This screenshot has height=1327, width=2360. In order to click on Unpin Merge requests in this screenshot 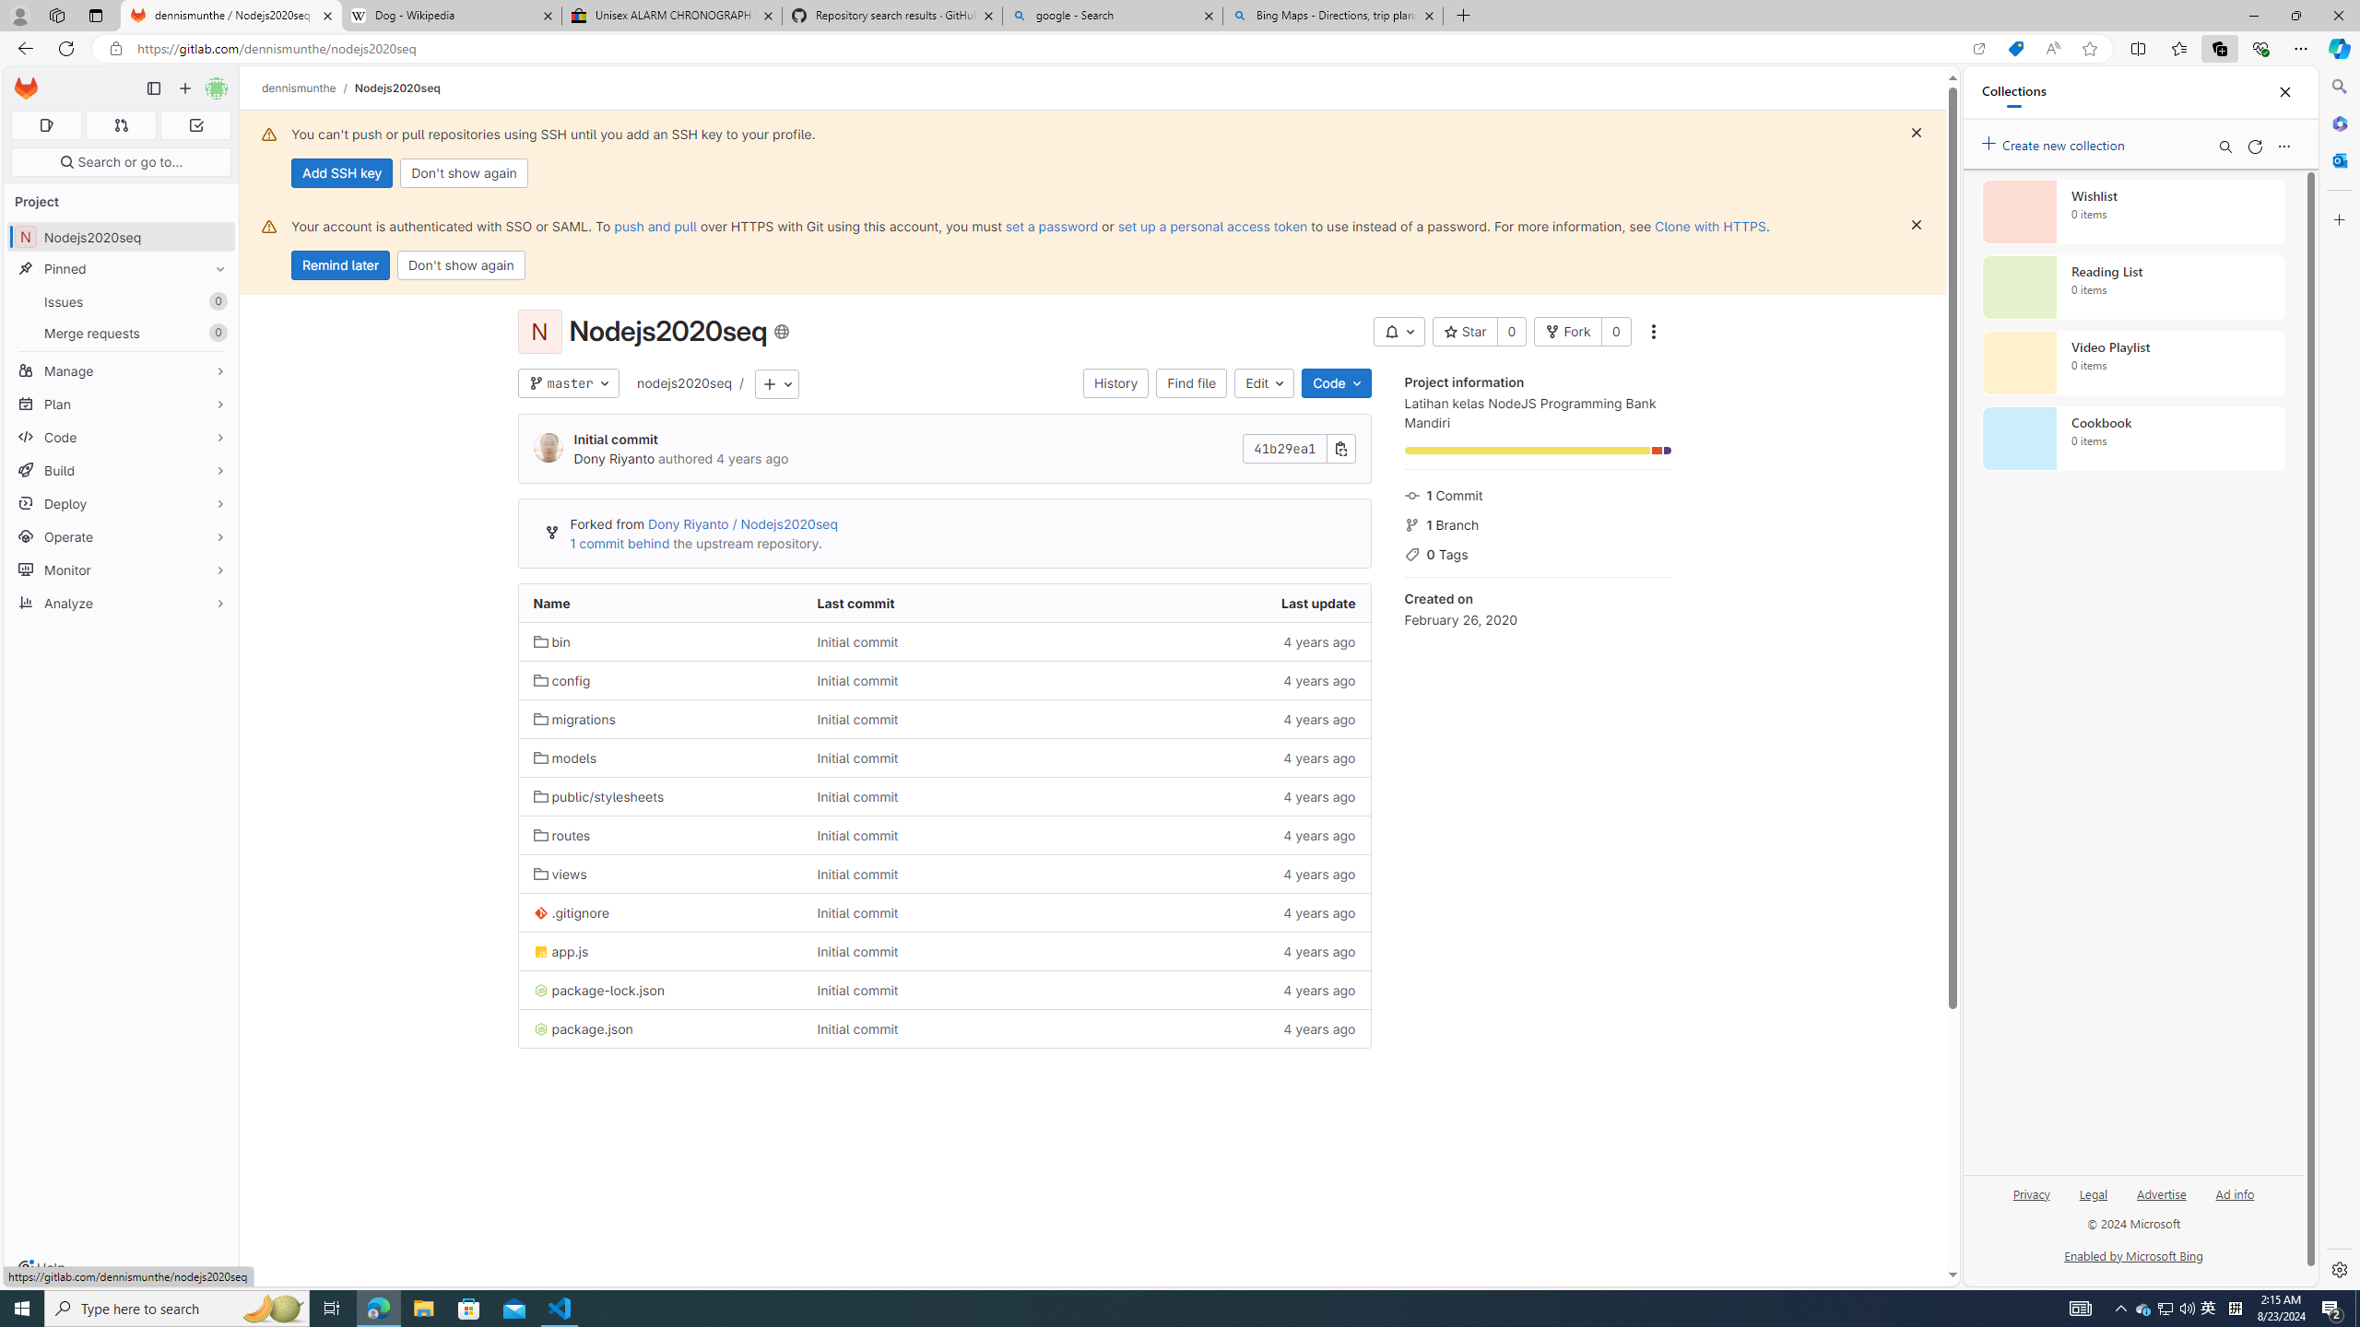, I will do `click(216, 333)`.